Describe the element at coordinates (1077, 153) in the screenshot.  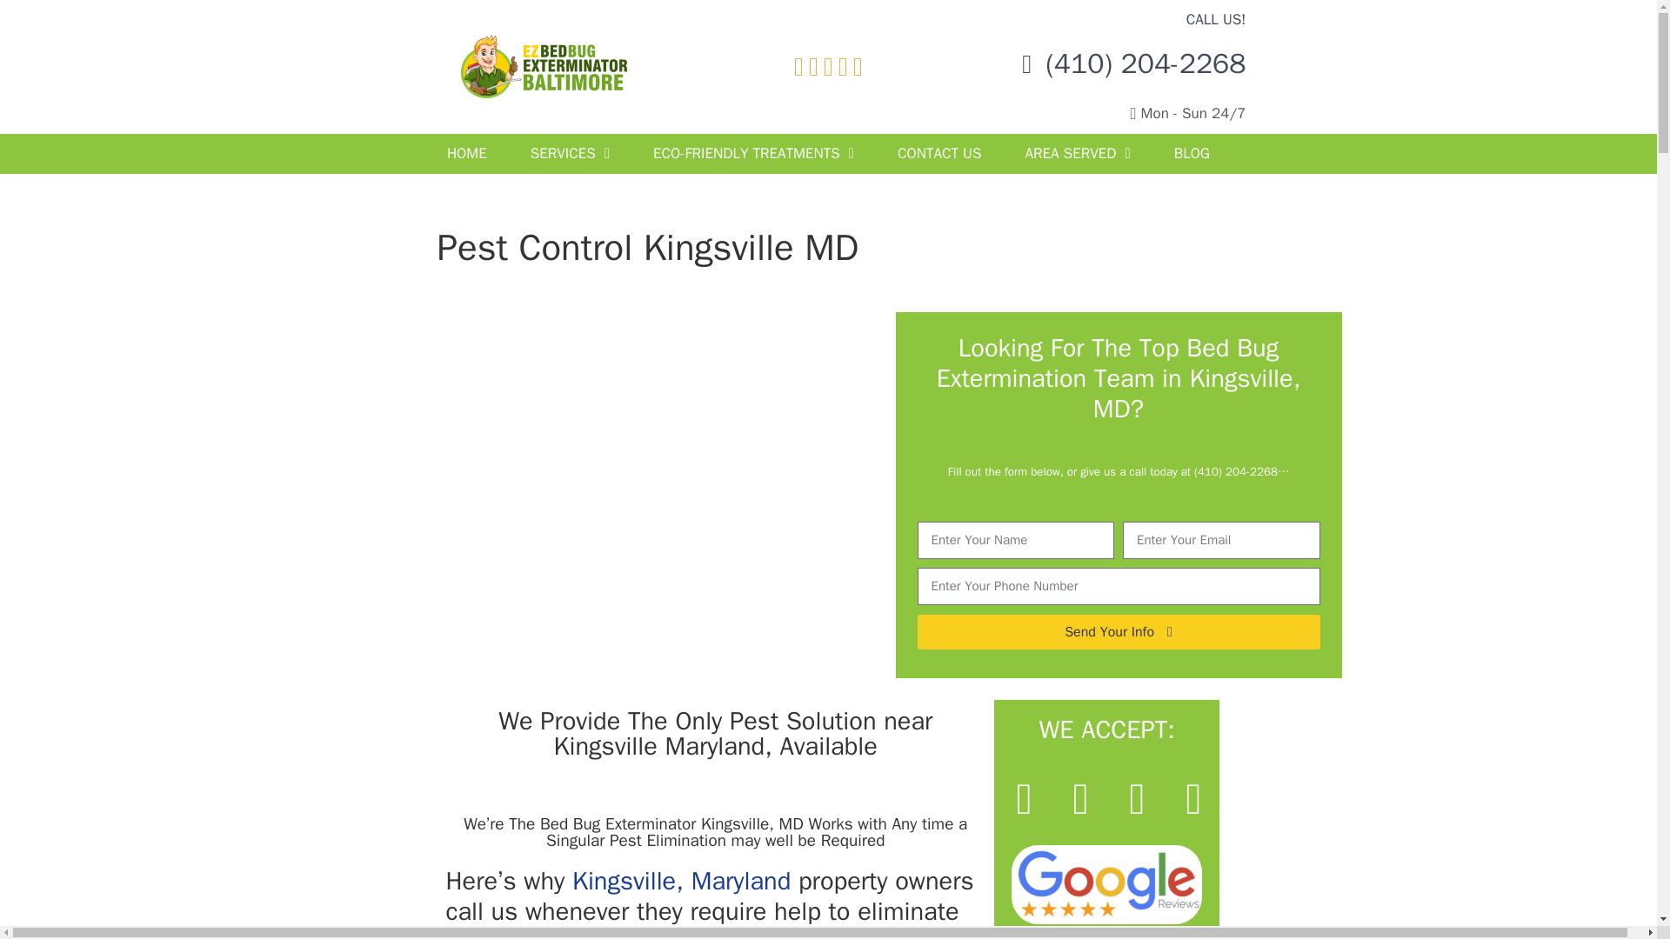
I see `AREA SERVED` at that location.